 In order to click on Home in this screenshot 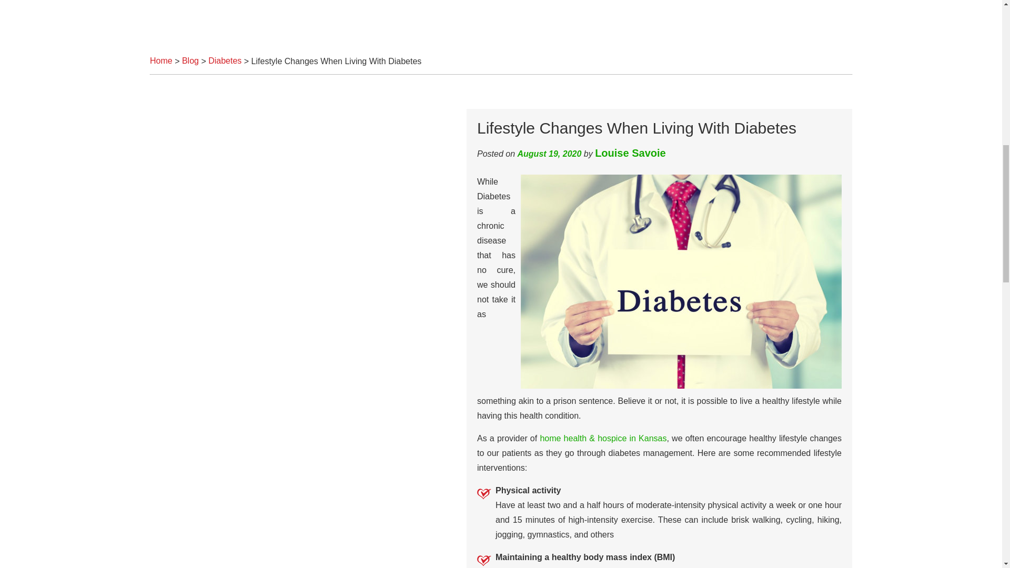, I will do `click(161, 61)`.